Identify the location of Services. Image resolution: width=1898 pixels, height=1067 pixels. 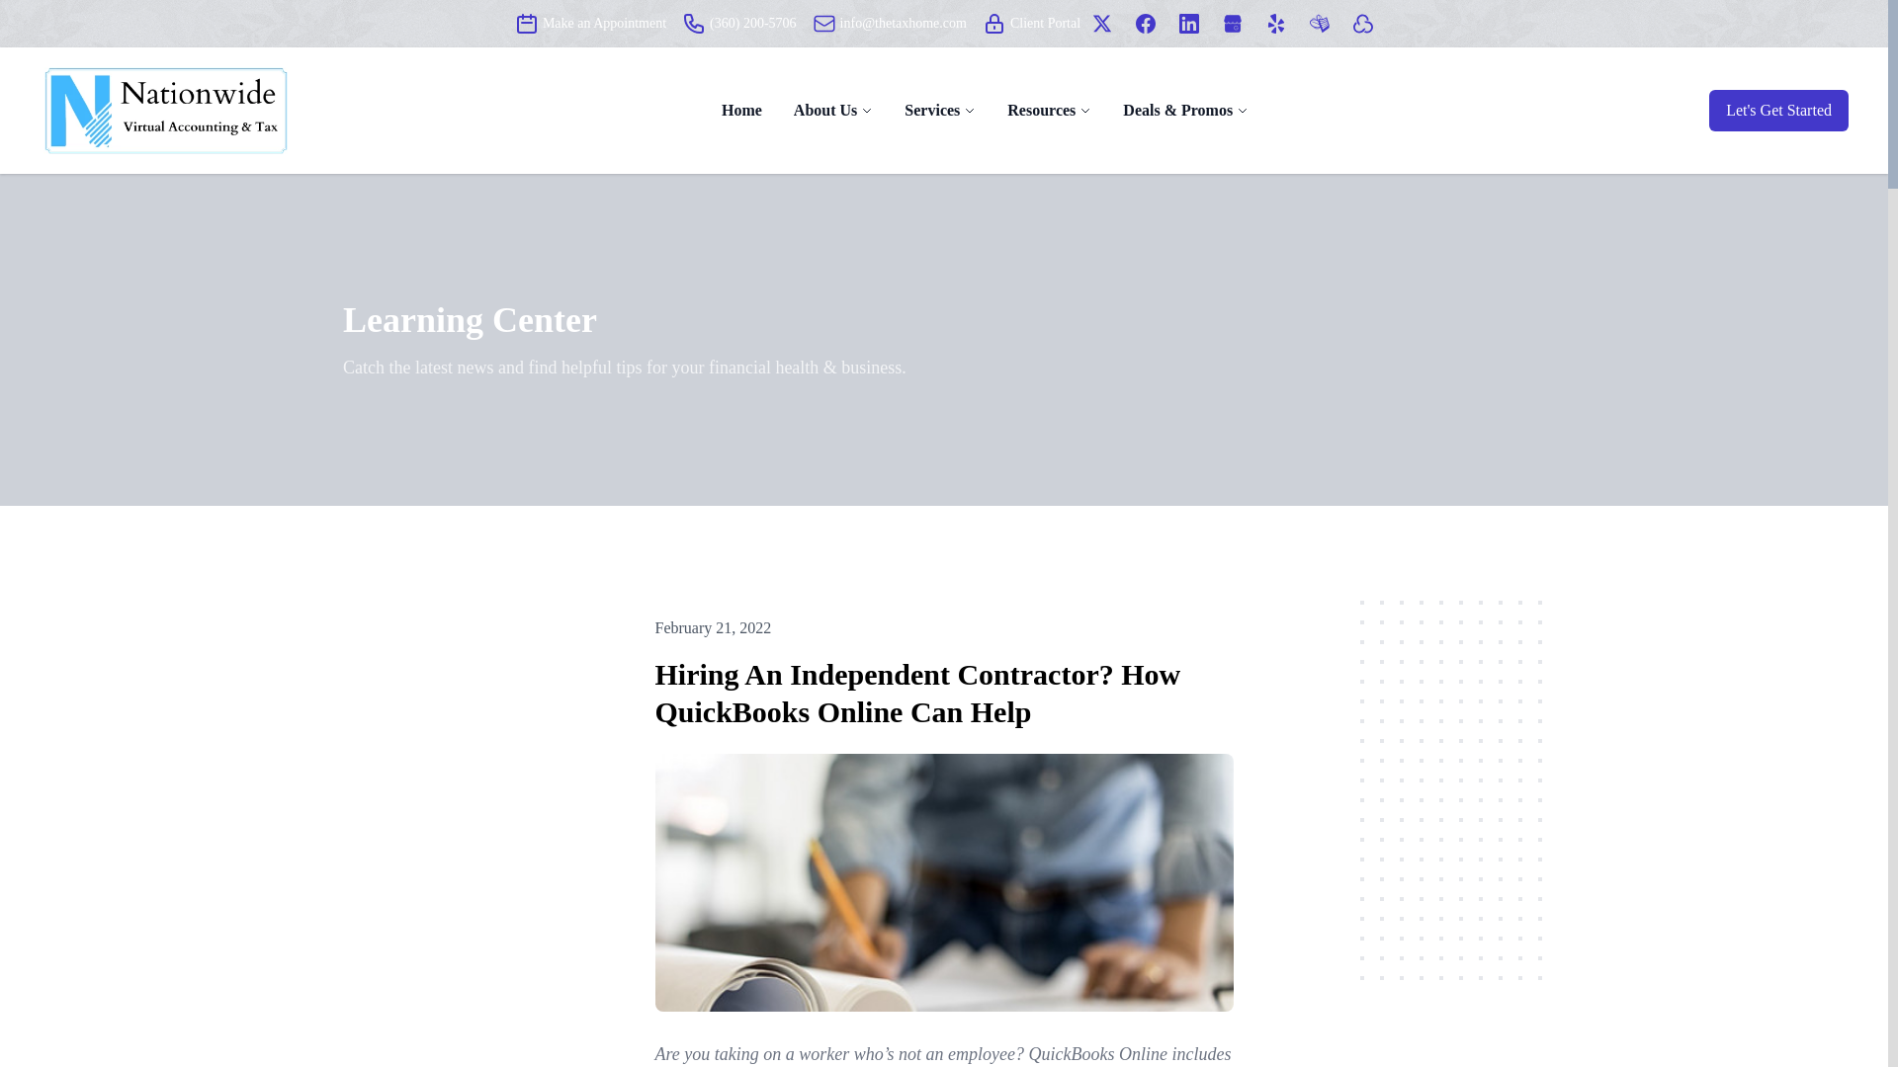
(932, 111).